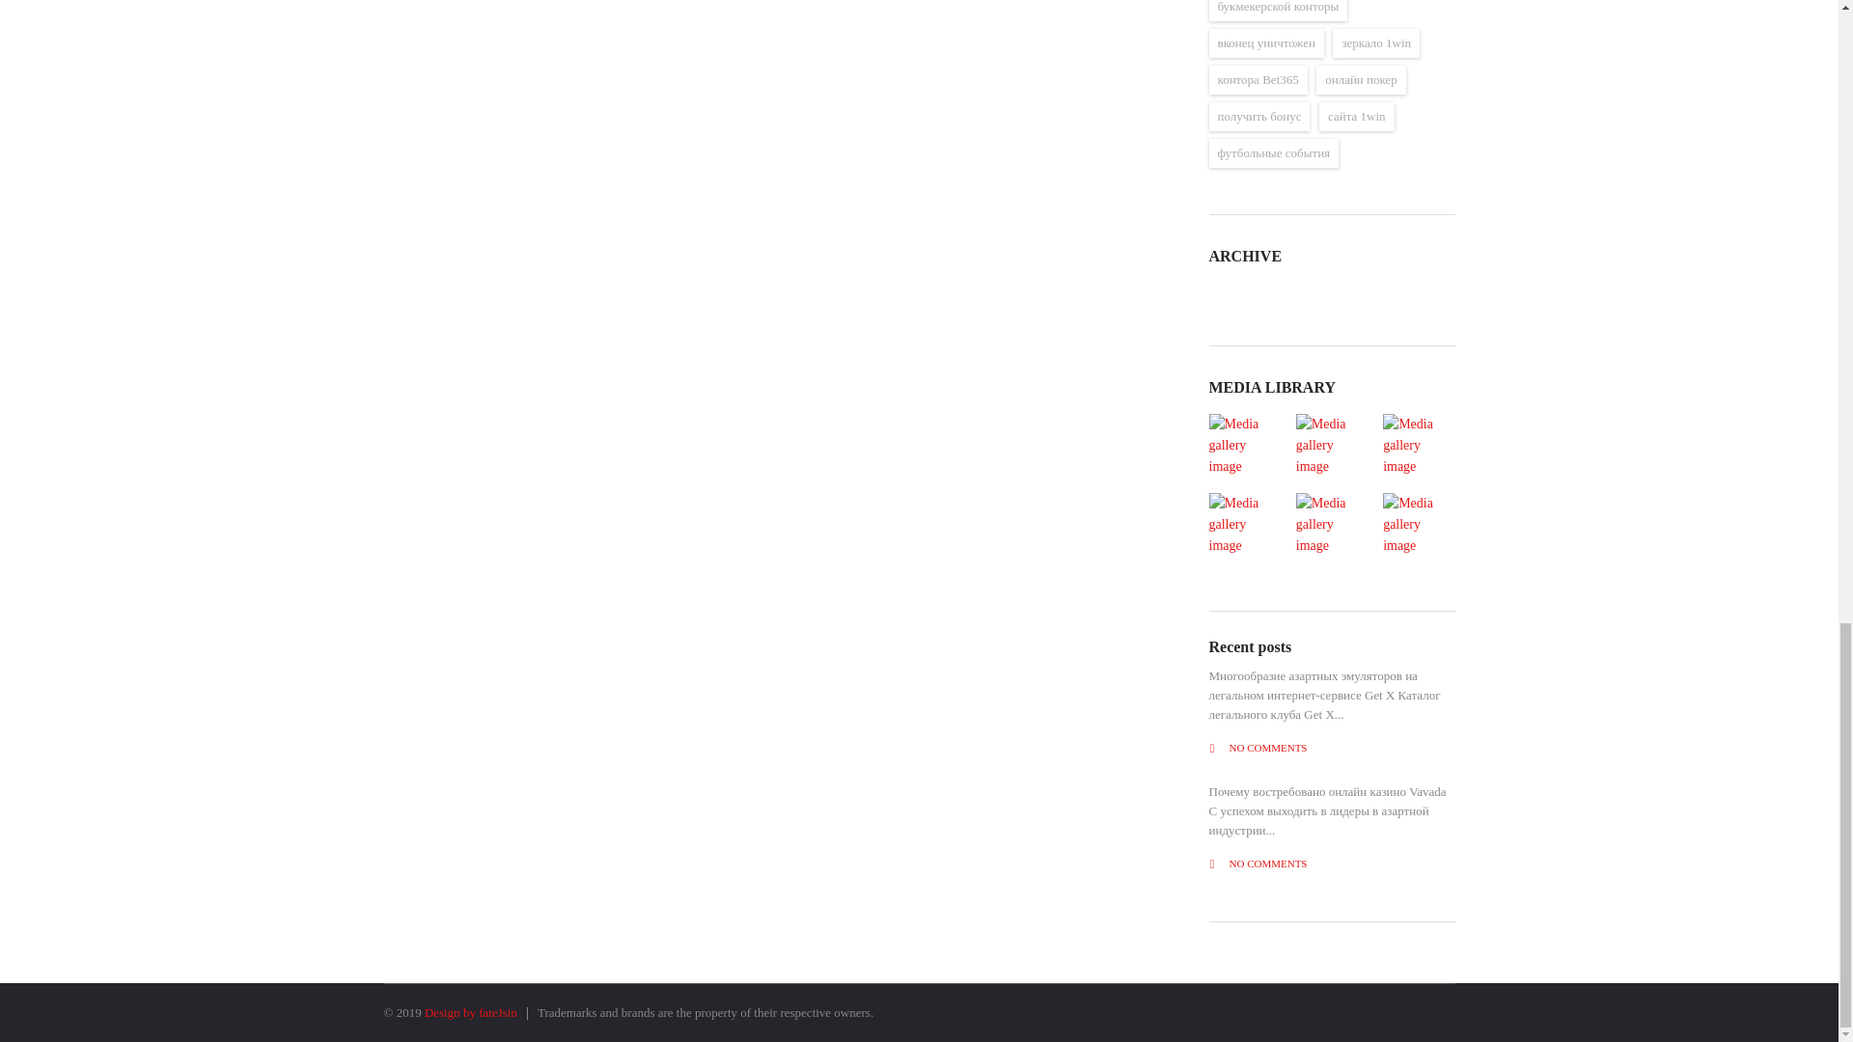 The height and width of the screenshot is (1042, 1853). What do you see at coordinates (1244, 524) in the screenshot?
I see `Watch in popup` at bounding box center [1244, 524].